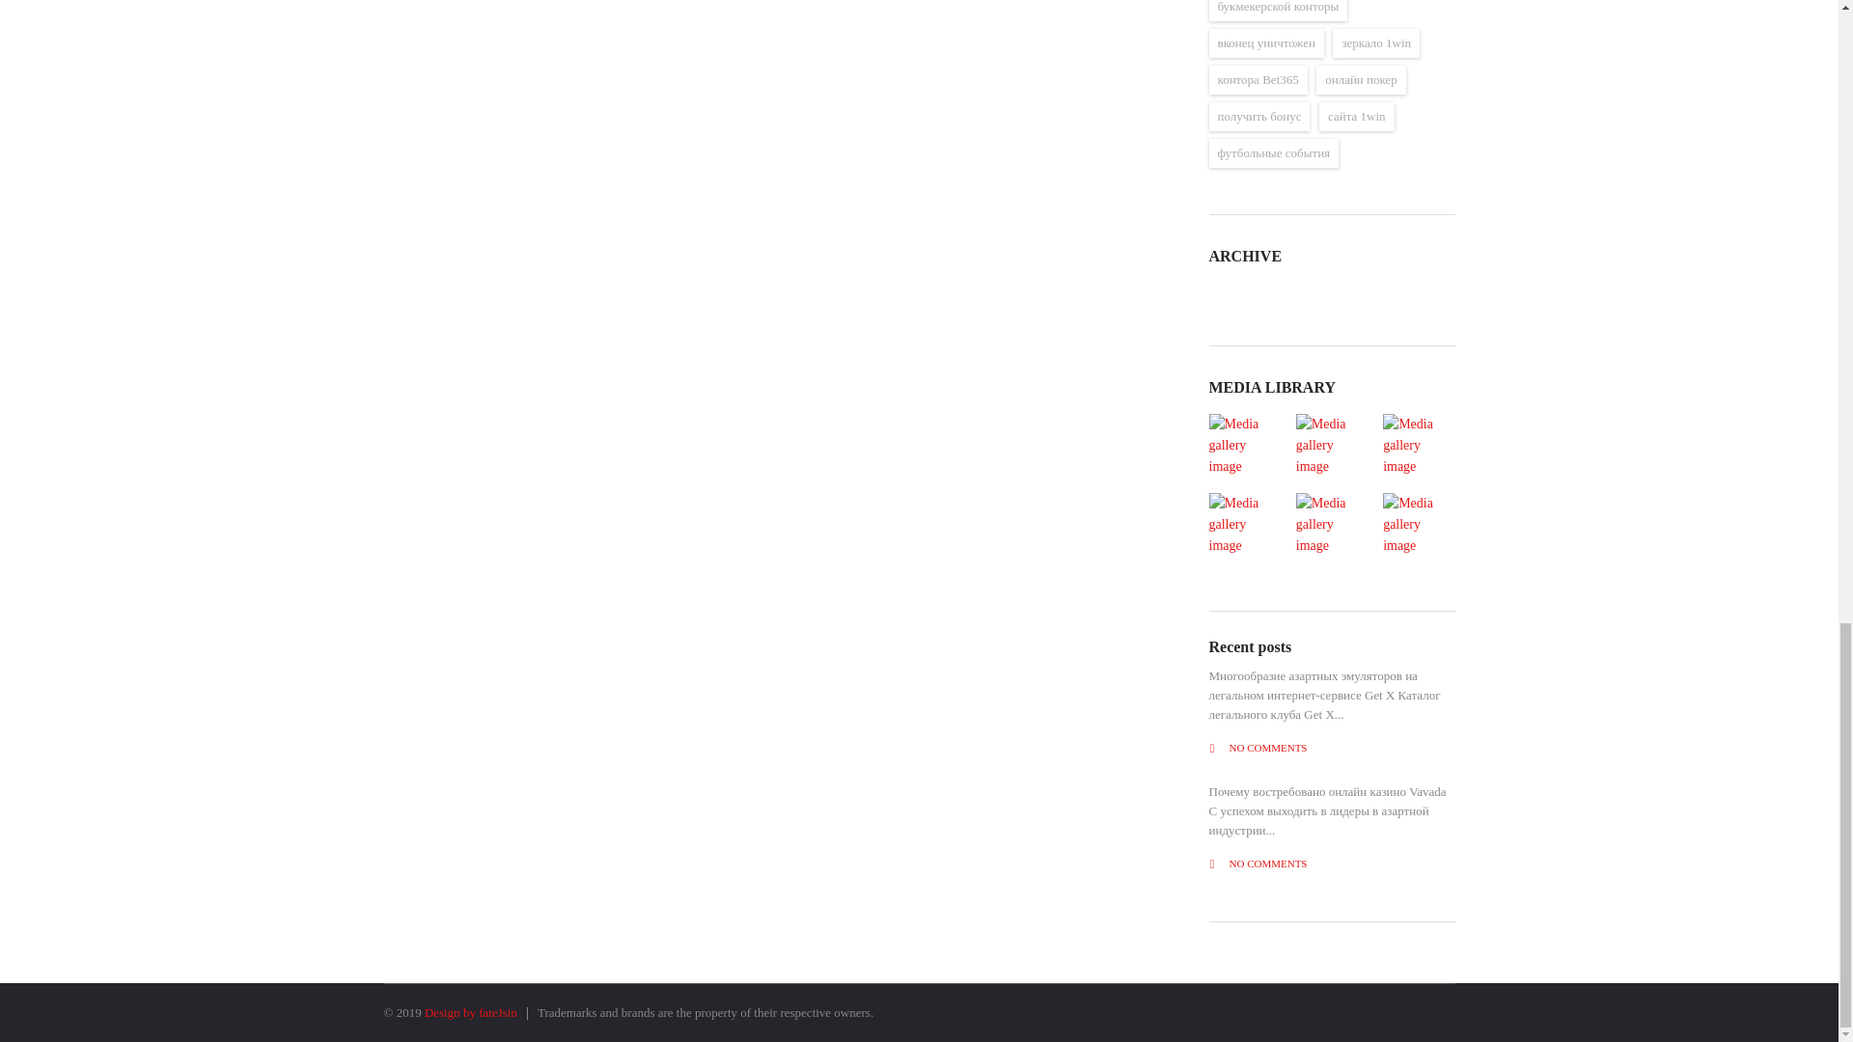 The height and width of the screenshot is (1042, 1853). What do you see at coordinates (1244, 524) in the screenshot?
I see `Watch in popup` at bounding box center [1244, 524].